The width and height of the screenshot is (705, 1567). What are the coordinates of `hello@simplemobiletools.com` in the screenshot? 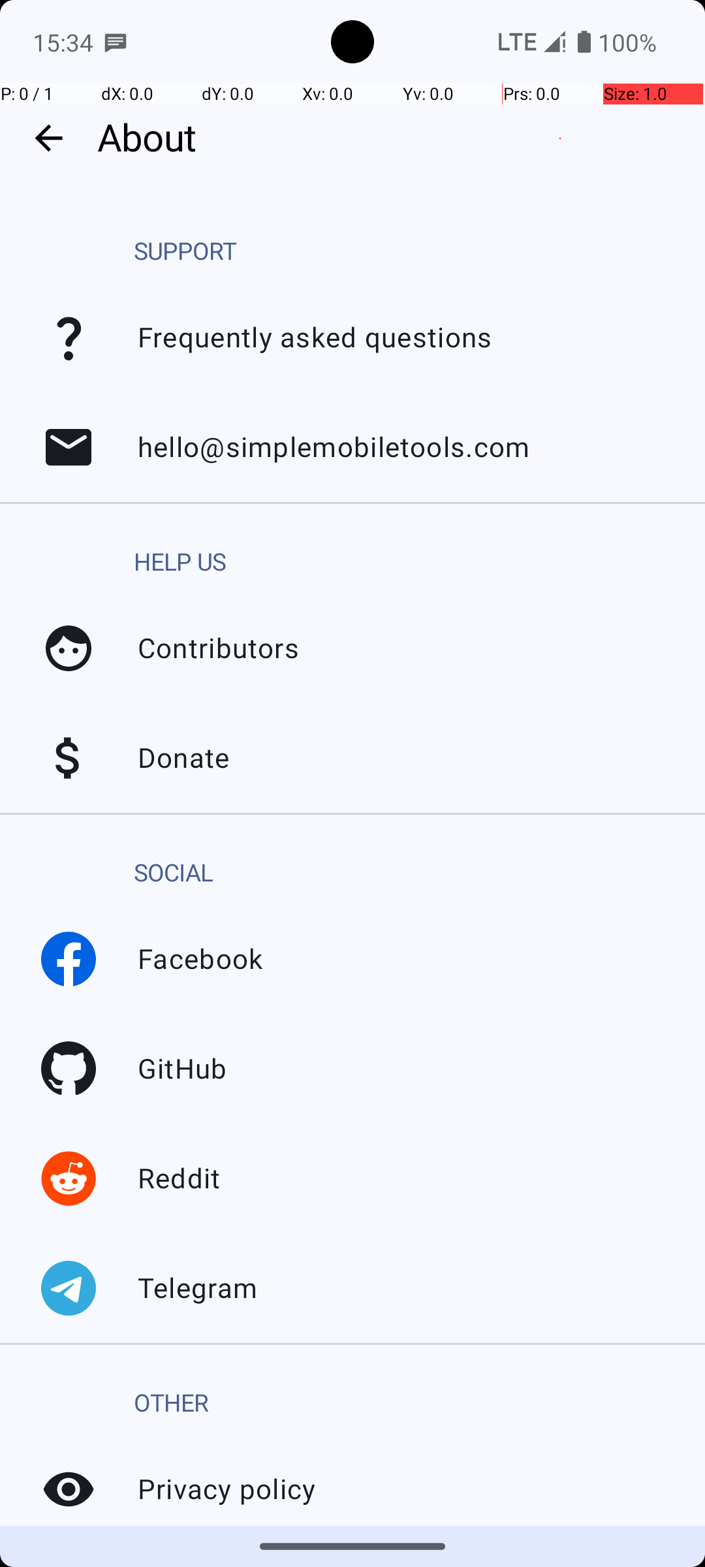 It's located at (69, 447).